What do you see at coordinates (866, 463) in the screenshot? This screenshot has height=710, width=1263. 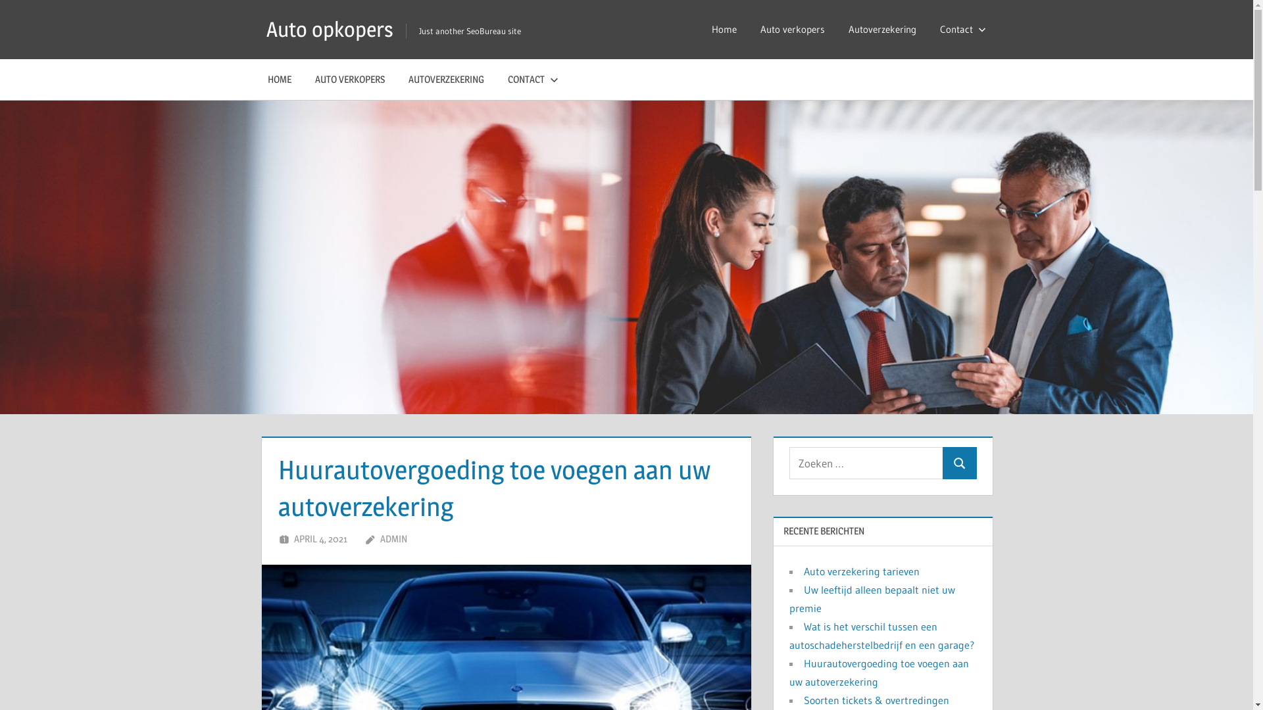 I see `Zoeken naar:` at bounding box center [866, 463].